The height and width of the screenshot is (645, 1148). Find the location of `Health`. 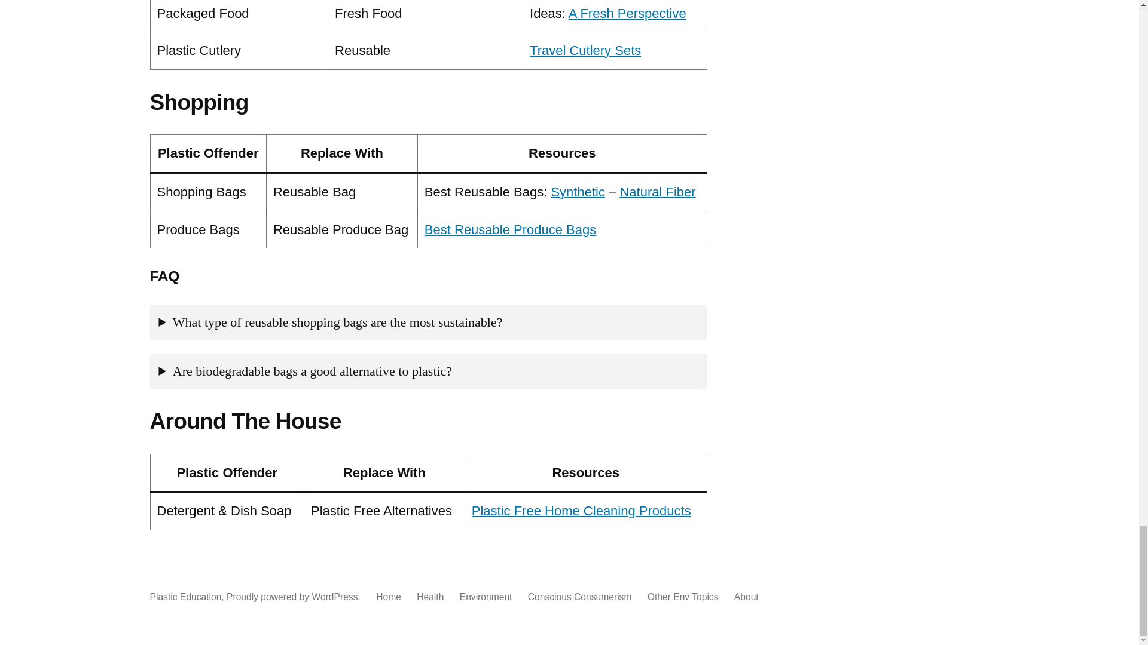

Health is located at coordinates (429, 597).